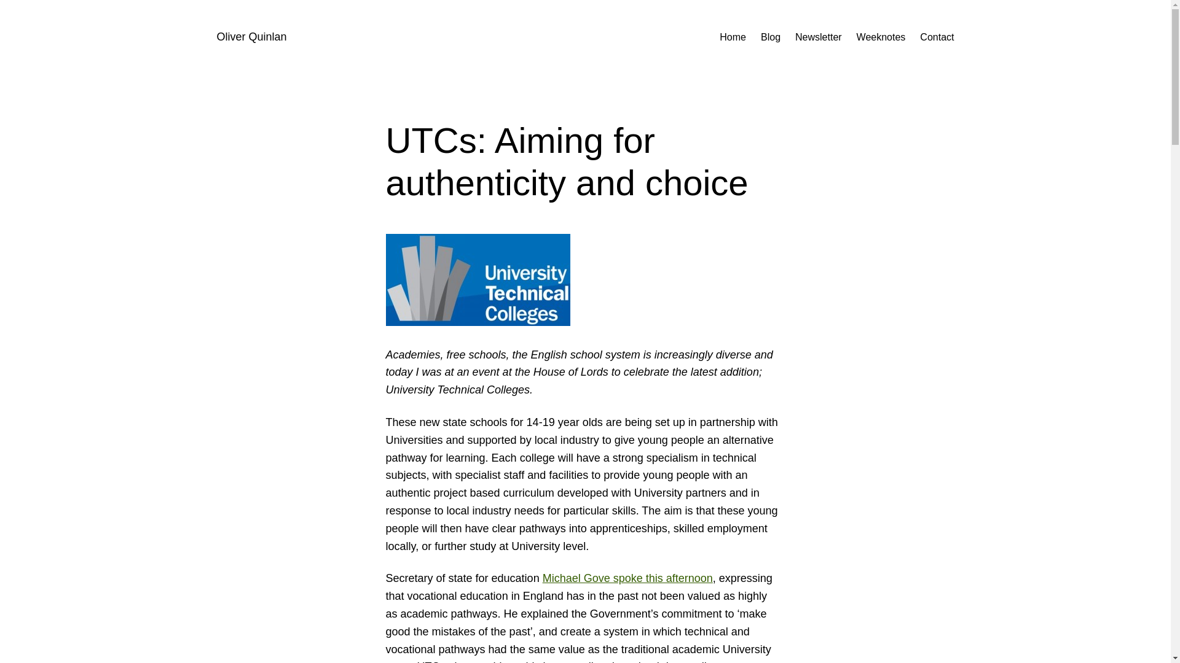 The image size is (1180, 663). What do you see at coordinates (733, 37) in the screenshot?
I see `Home` at bounding box center [733, 37].